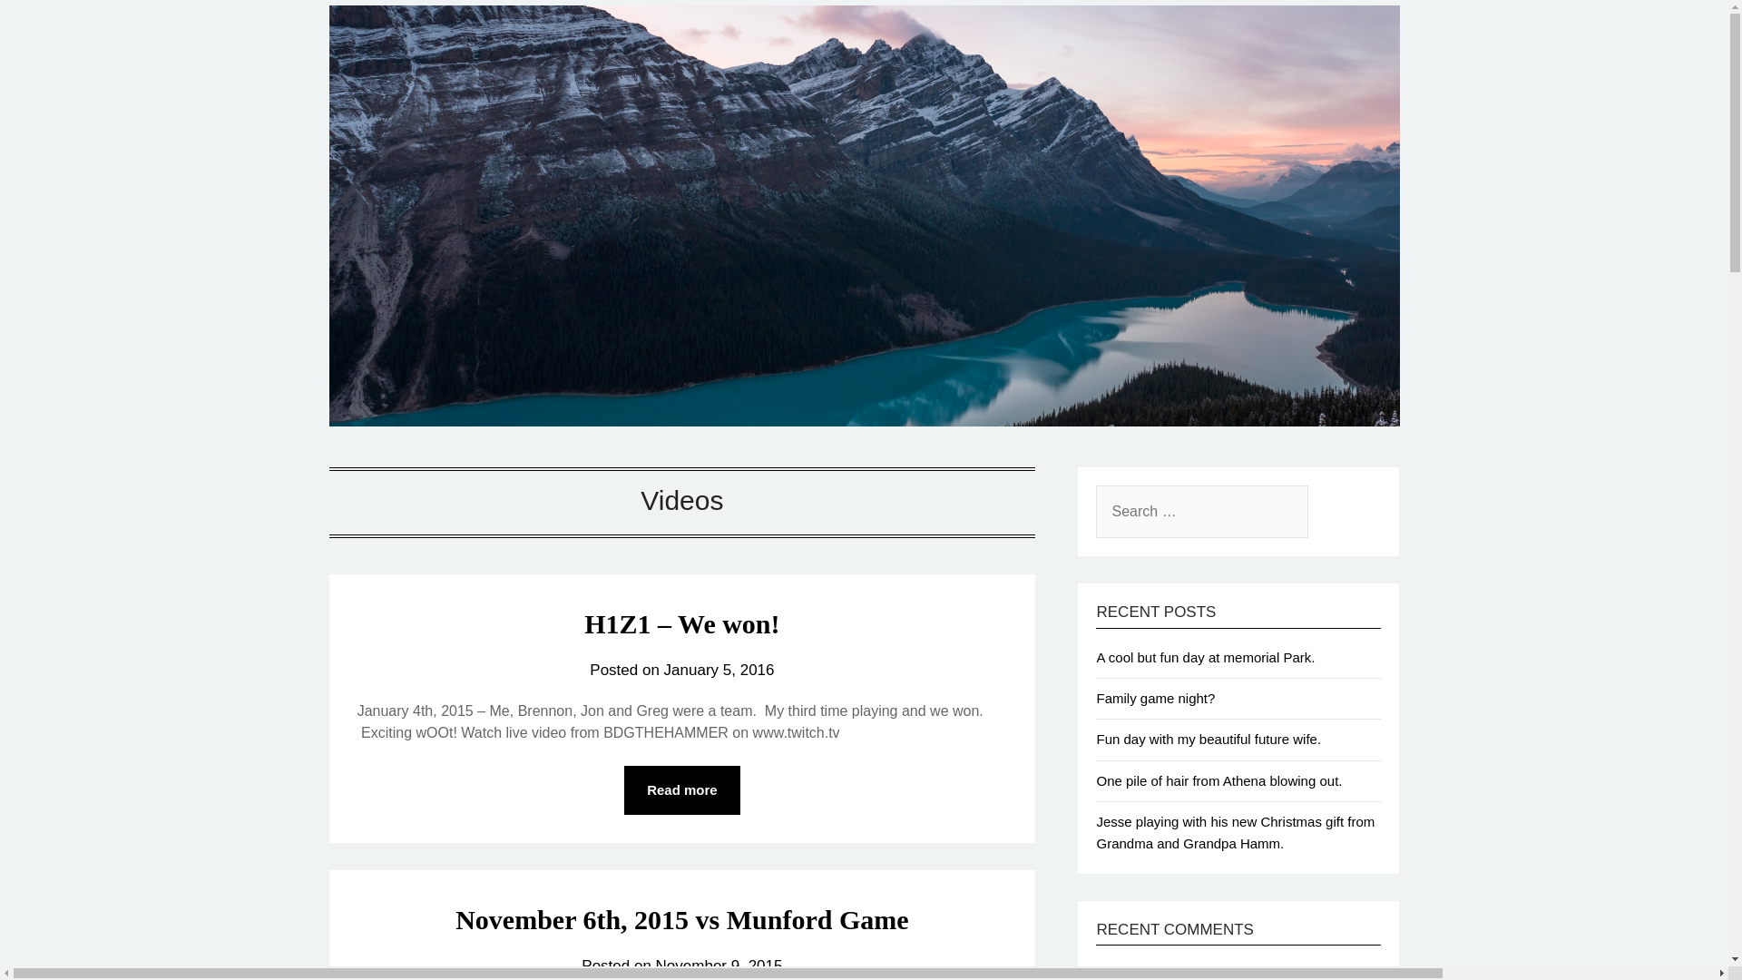 This screenshot has height=980, width=1742. Describe the element at coordinates (719, 965) in the screenshot. I see `November 9, 2015` at that location.